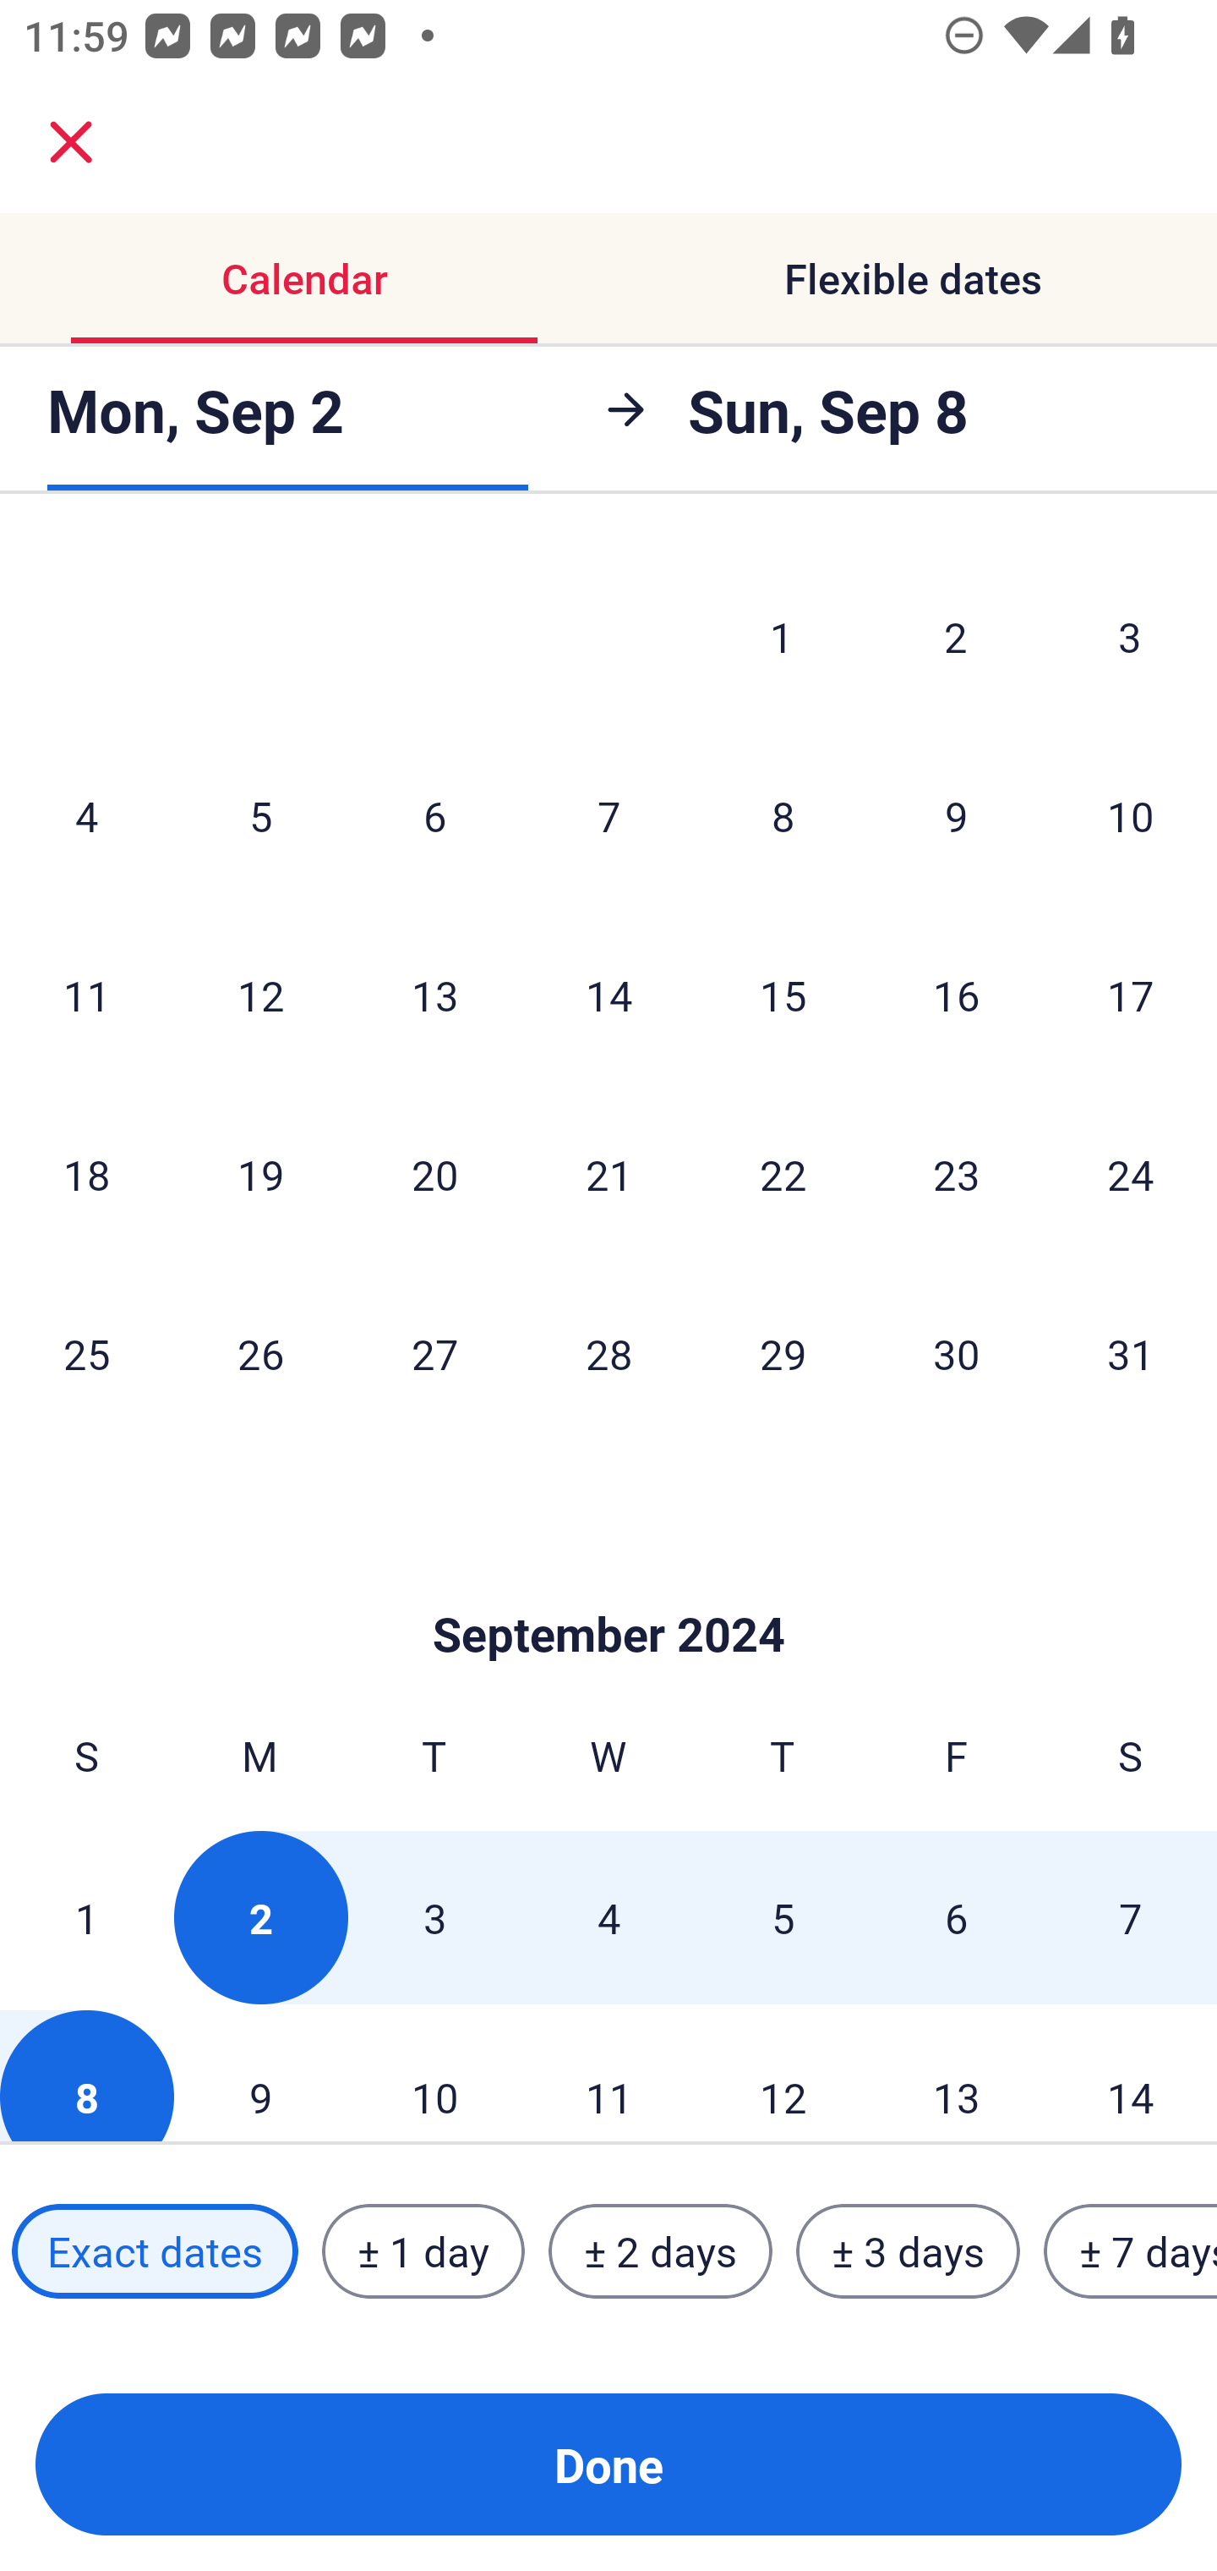 Image resolution: width=1217 pixels, height=2571 pixels. What do you see at coordinates (423, 2250) in the screenshot?
I see `± 1 day` at bounding box center [423, 2250].